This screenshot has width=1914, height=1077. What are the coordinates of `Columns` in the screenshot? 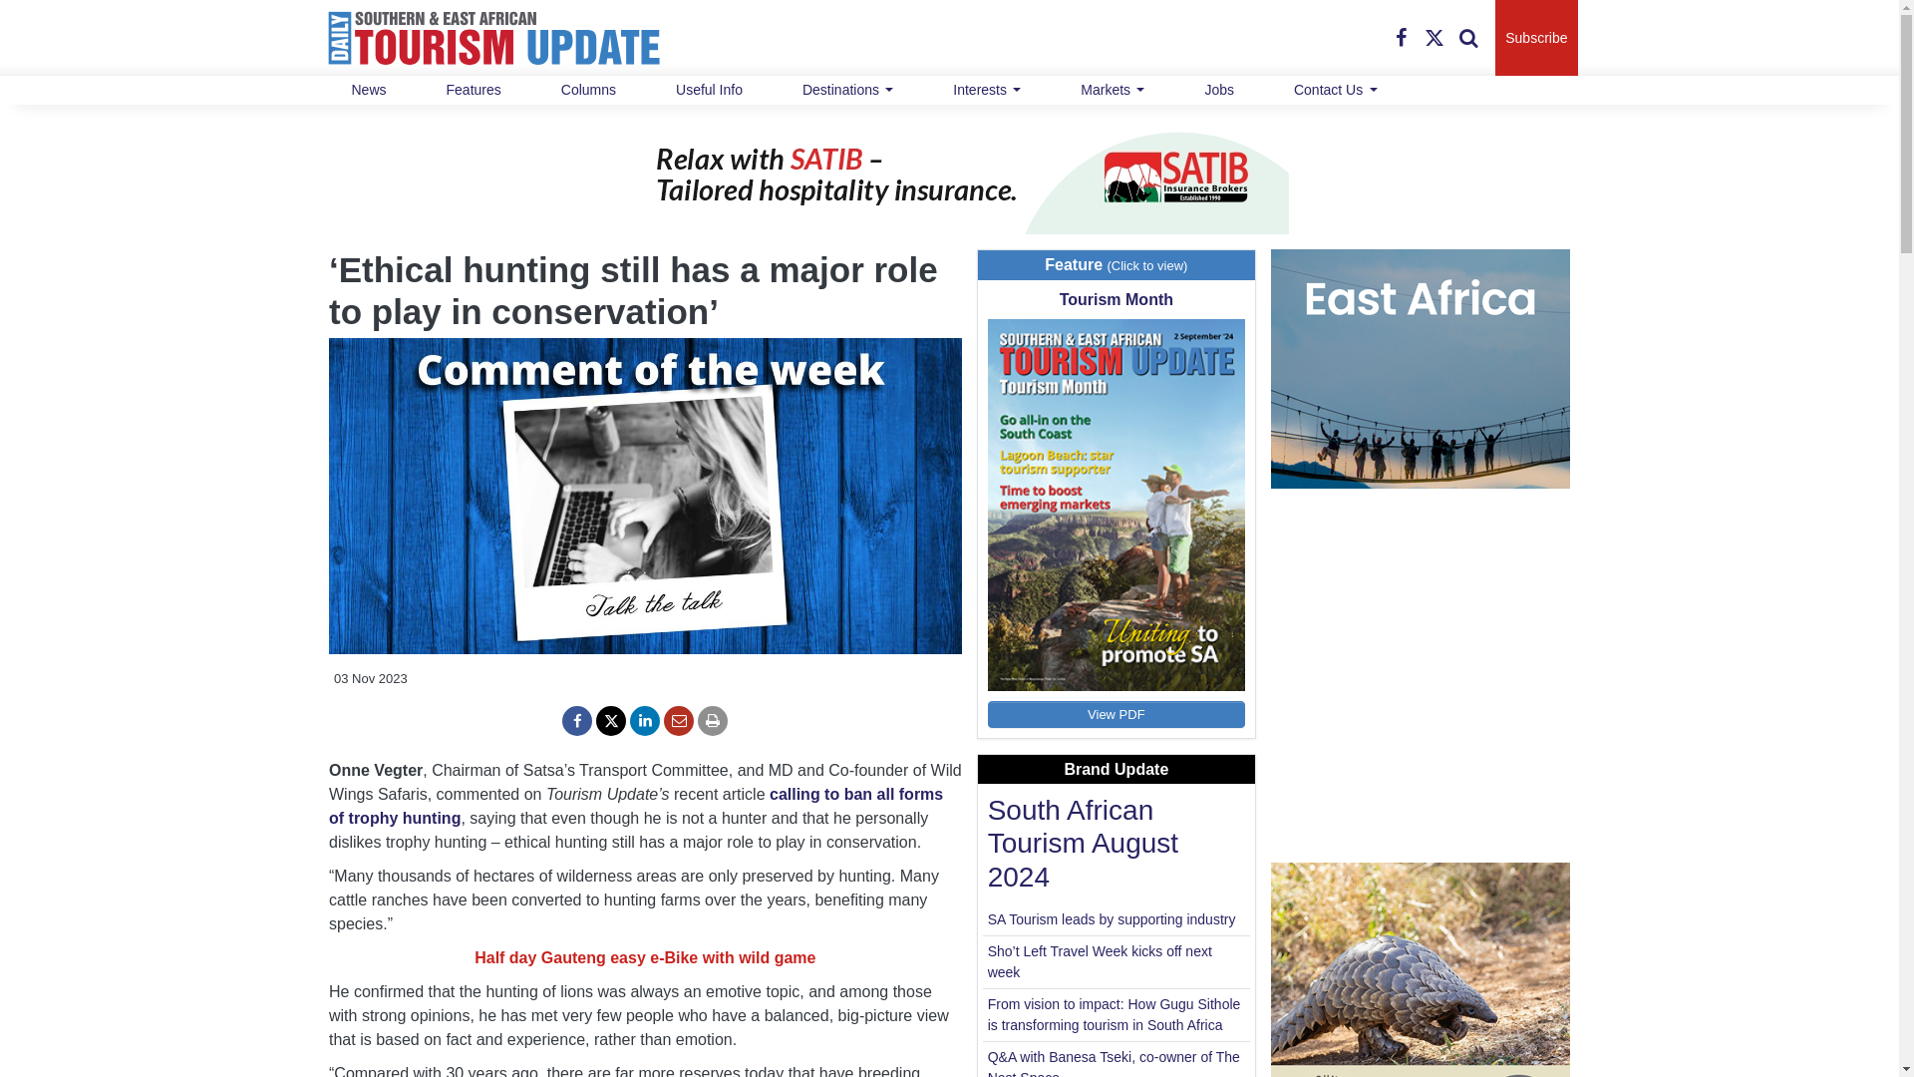 It's located at (588, 90).